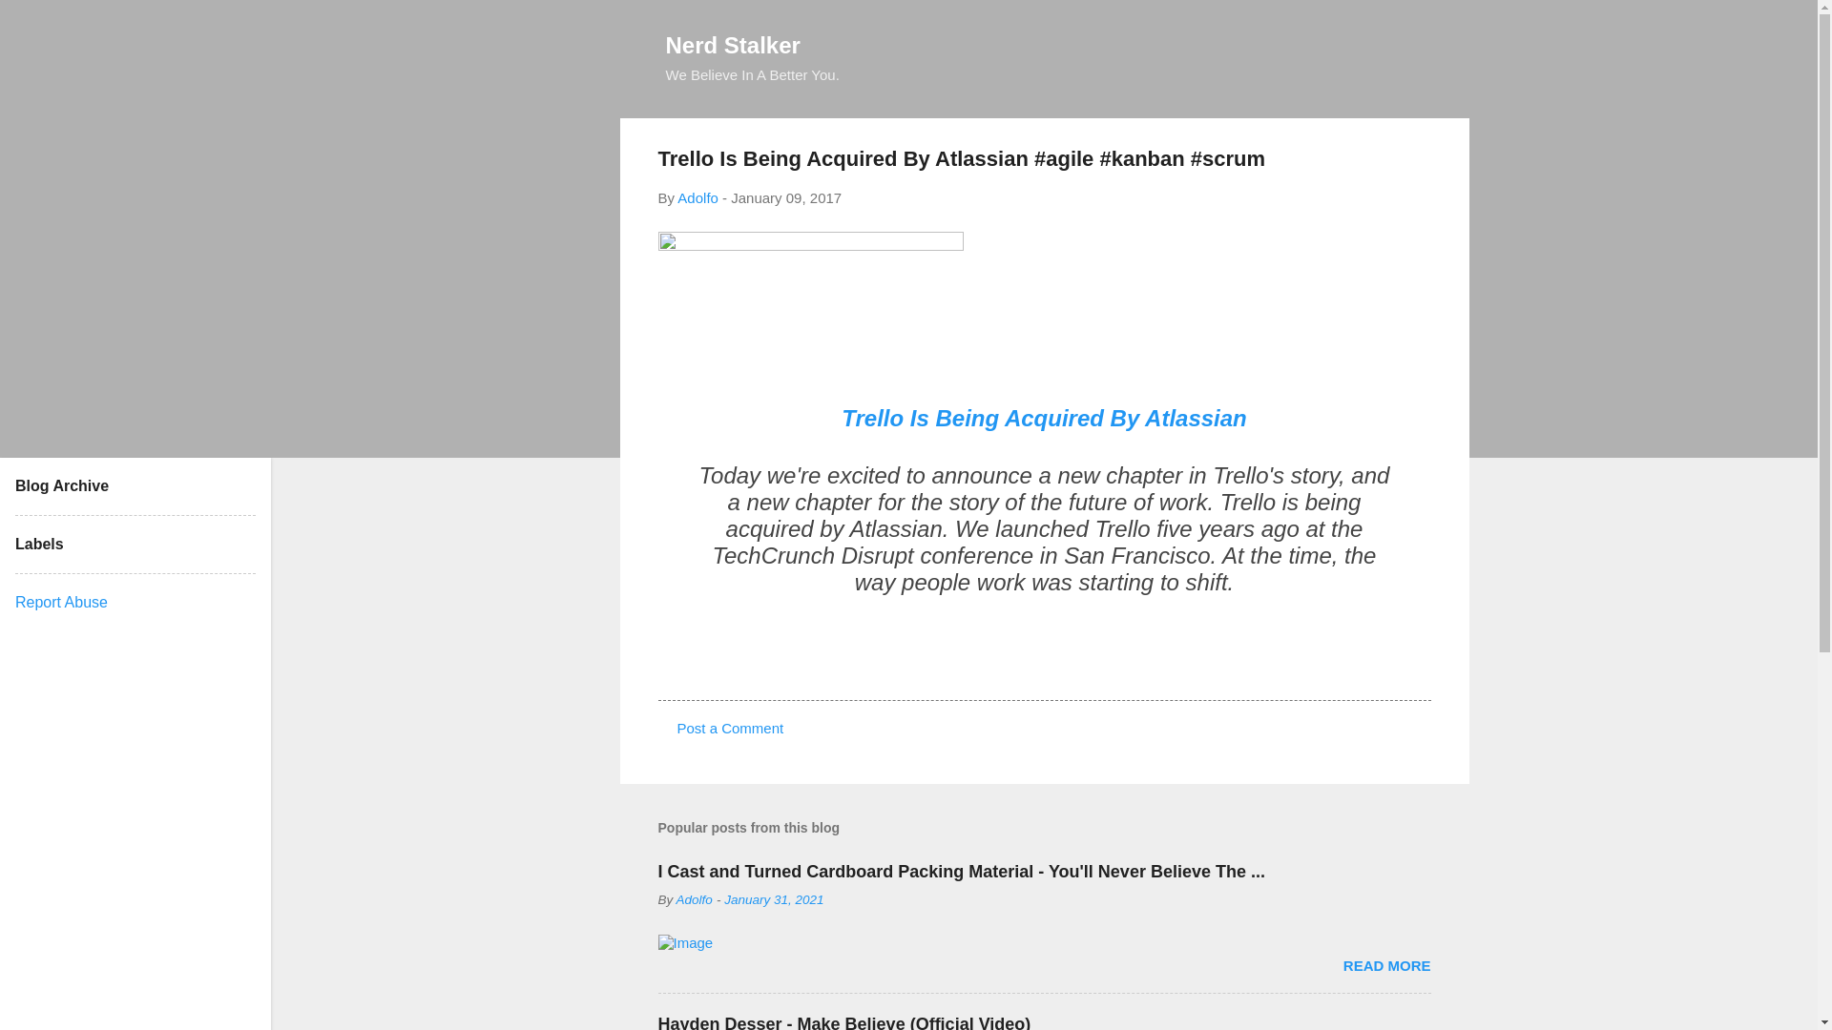 Image resolution: width=1832 pixels, height=1030 pixels. I want to click on Trello Is Being Acquired By Atlassian, so click(1044, 418).